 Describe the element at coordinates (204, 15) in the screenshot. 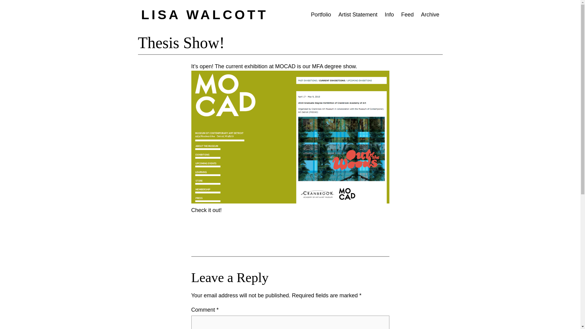

I see `LISA WALCOTT` at that location.